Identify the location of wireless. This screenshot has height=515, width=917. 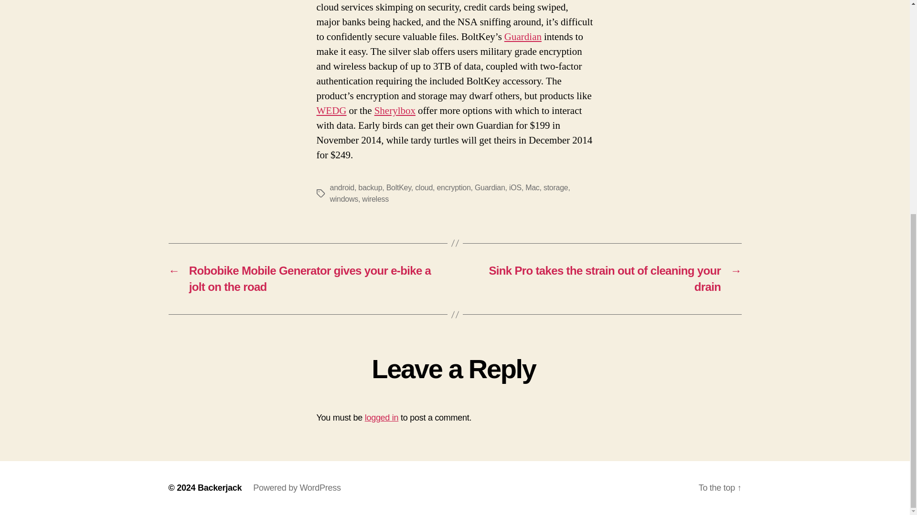
(375, 199).